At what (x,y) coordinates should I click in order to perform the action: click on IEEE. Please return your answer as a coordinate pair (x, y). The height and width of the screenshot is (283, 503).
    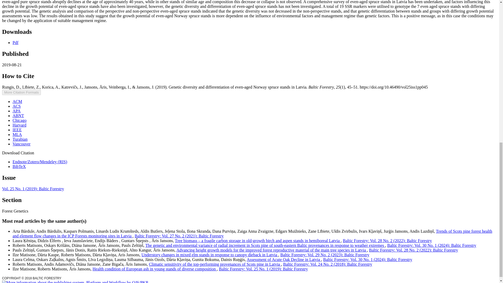
    Looking at the image, I should click on (17, 130).